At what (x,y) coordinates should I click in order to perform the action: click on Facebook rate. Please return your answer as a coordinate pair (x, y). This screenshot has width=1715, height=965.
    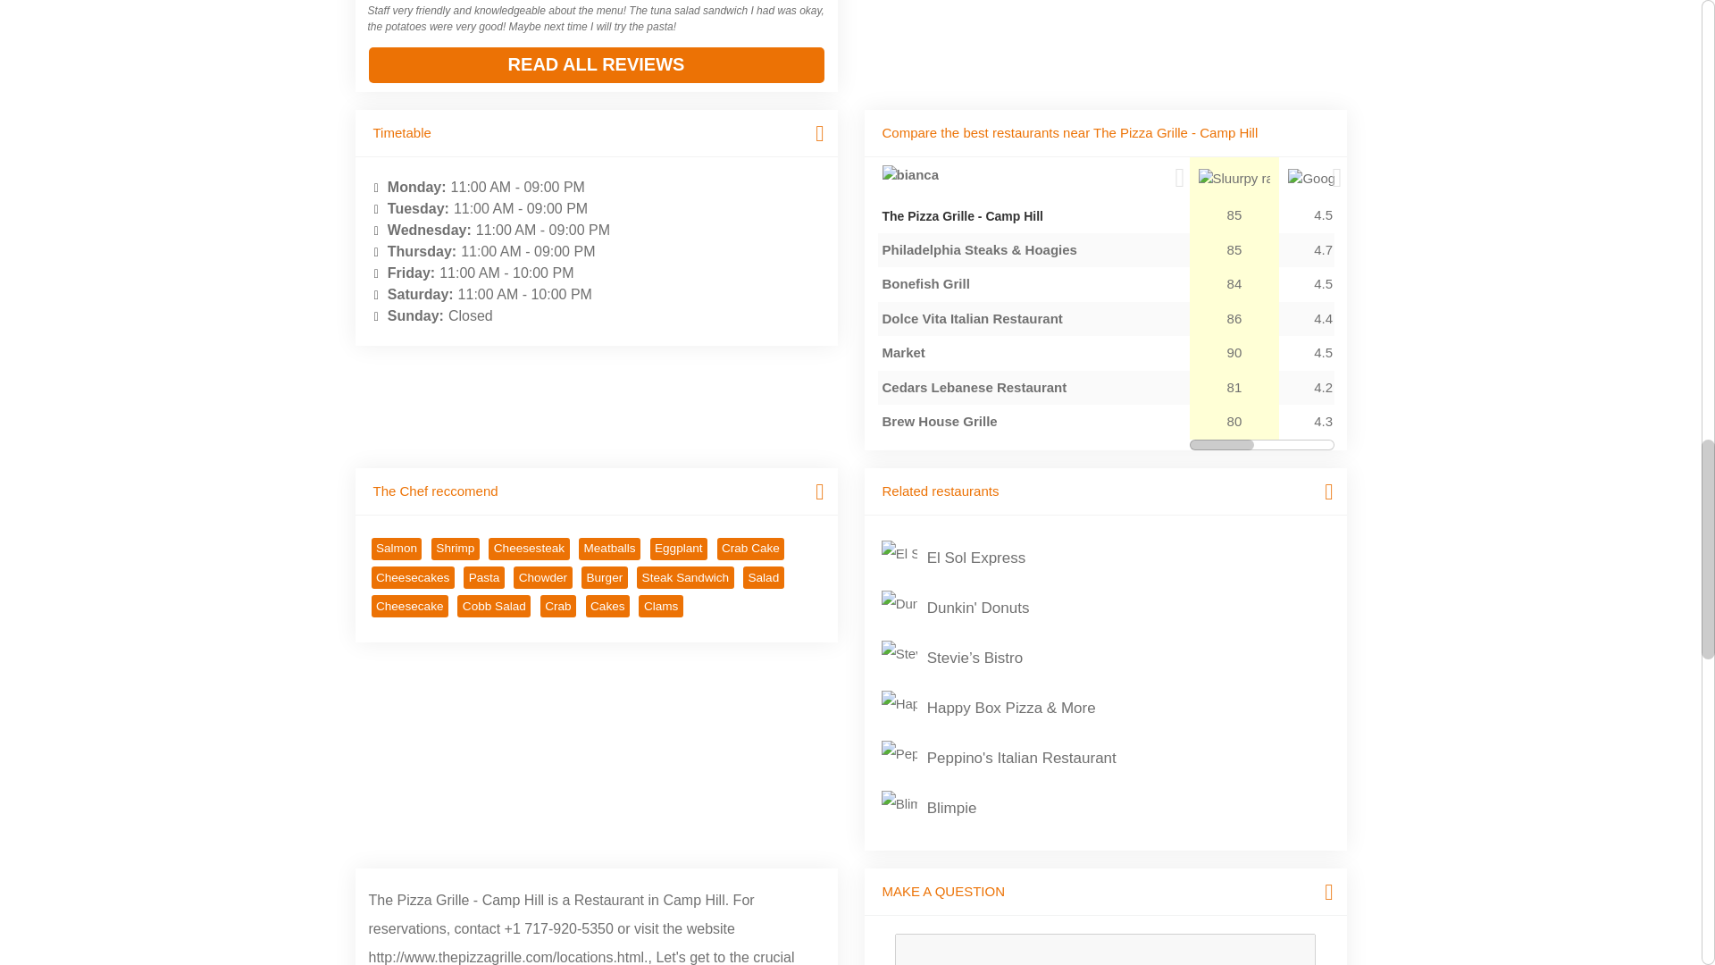
    Looking at the image, I should click on (1419, 179).